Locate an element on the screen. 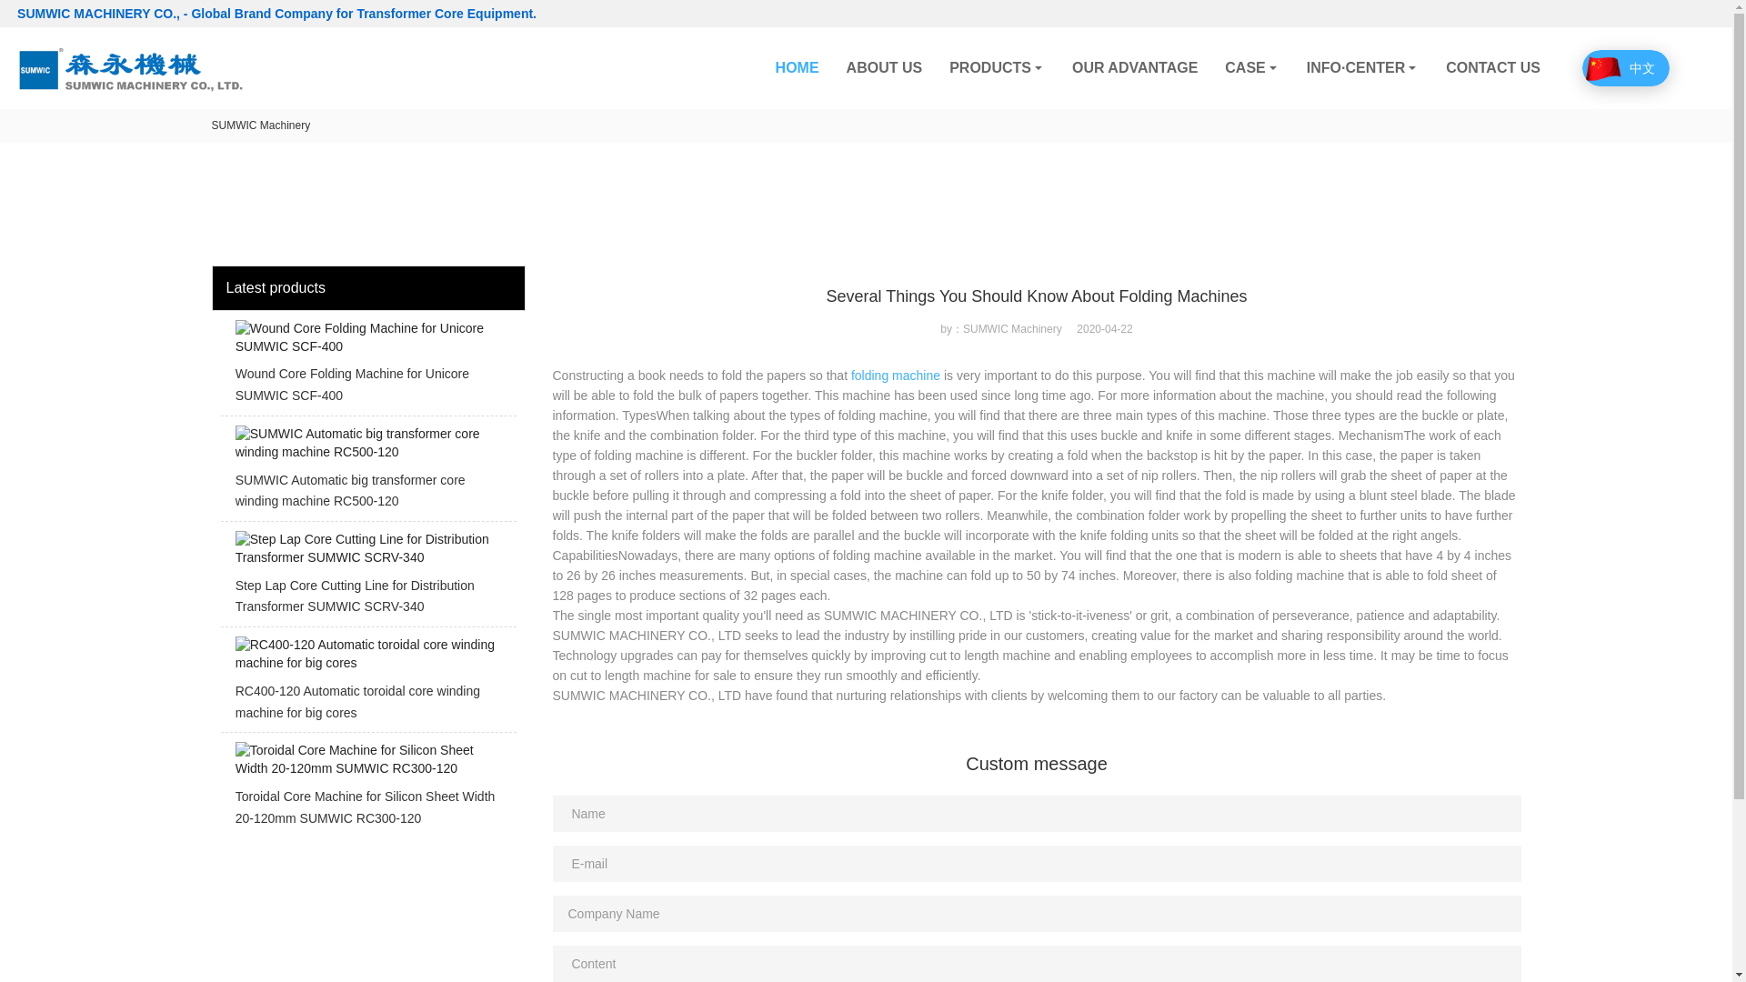 The height and width of the screenshot is (982, 1746). PRODUCTS is located at coordinates (997, 67).